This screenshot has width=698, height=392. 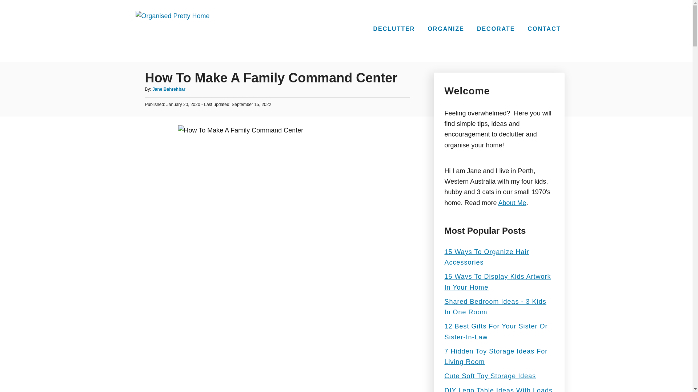 What do you see at coordinates (169, 89) in the screenshot?
I see `Jane Bahrehbar` at bounding box center [169, 89].